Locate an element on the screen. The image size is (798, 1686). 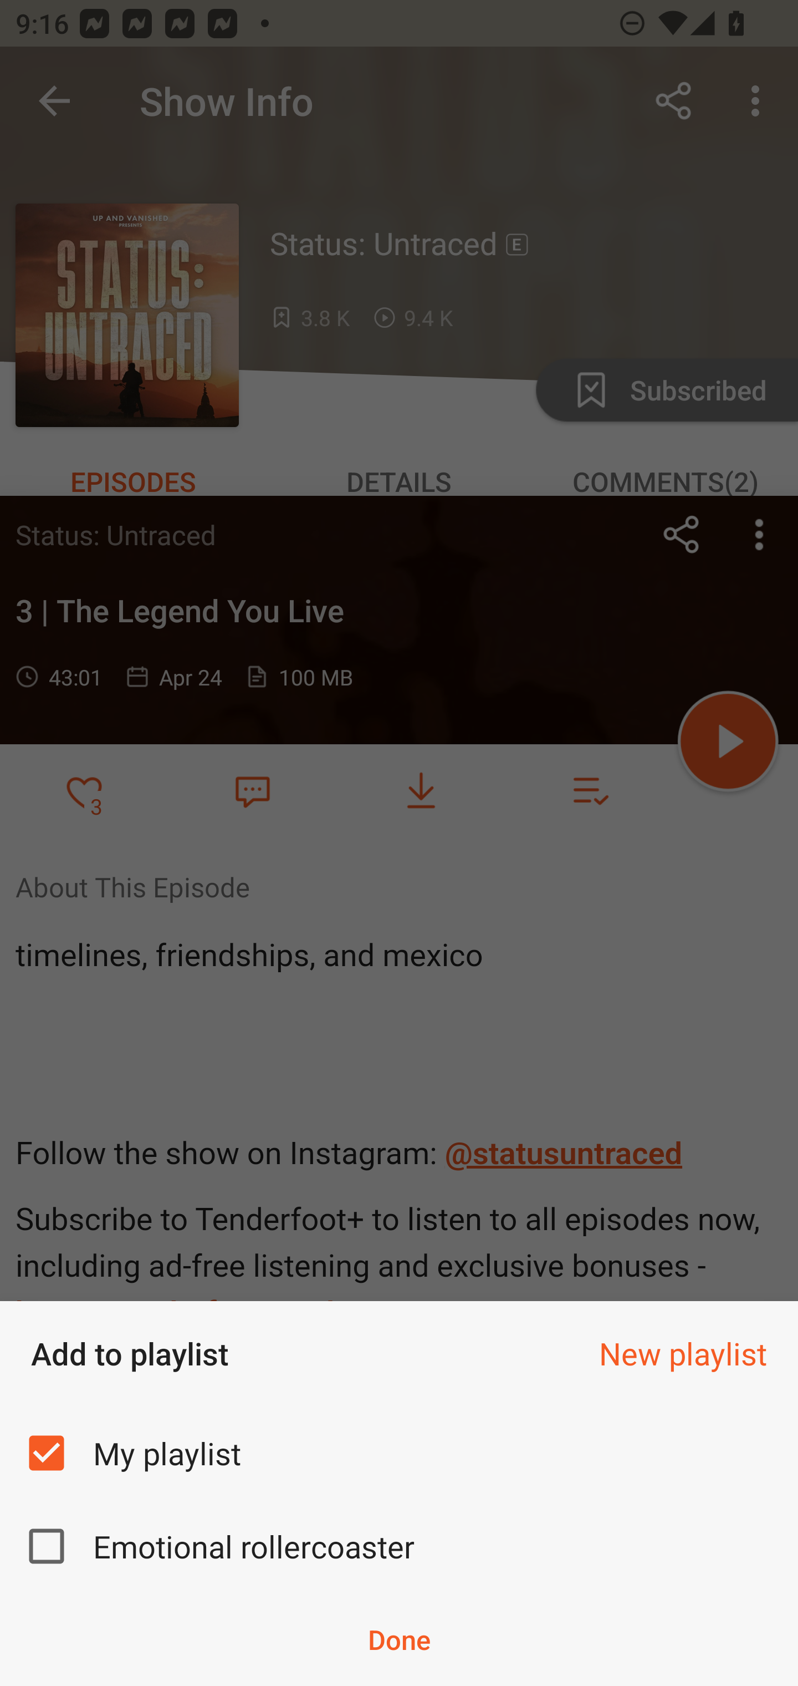
Done is located at coordinates (399, 1639).